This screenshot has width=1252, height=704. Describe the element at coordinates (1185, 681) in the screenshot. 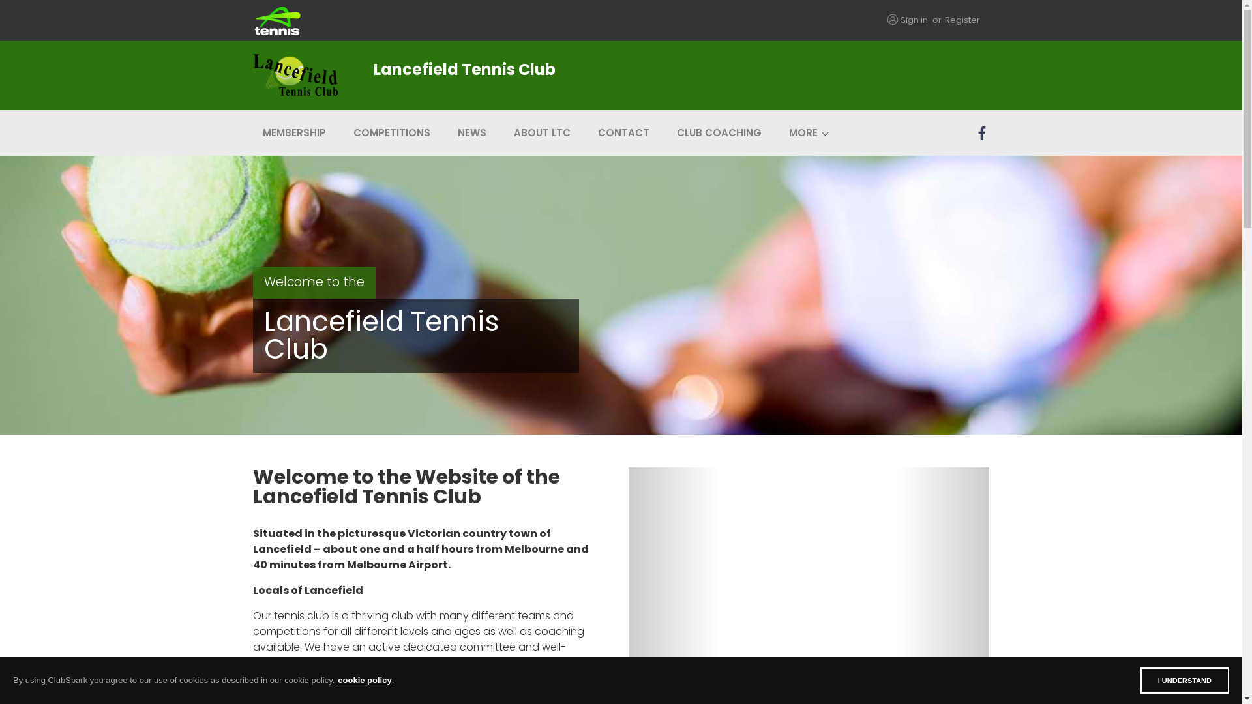

I see `I UNDERSTAND` at that location.